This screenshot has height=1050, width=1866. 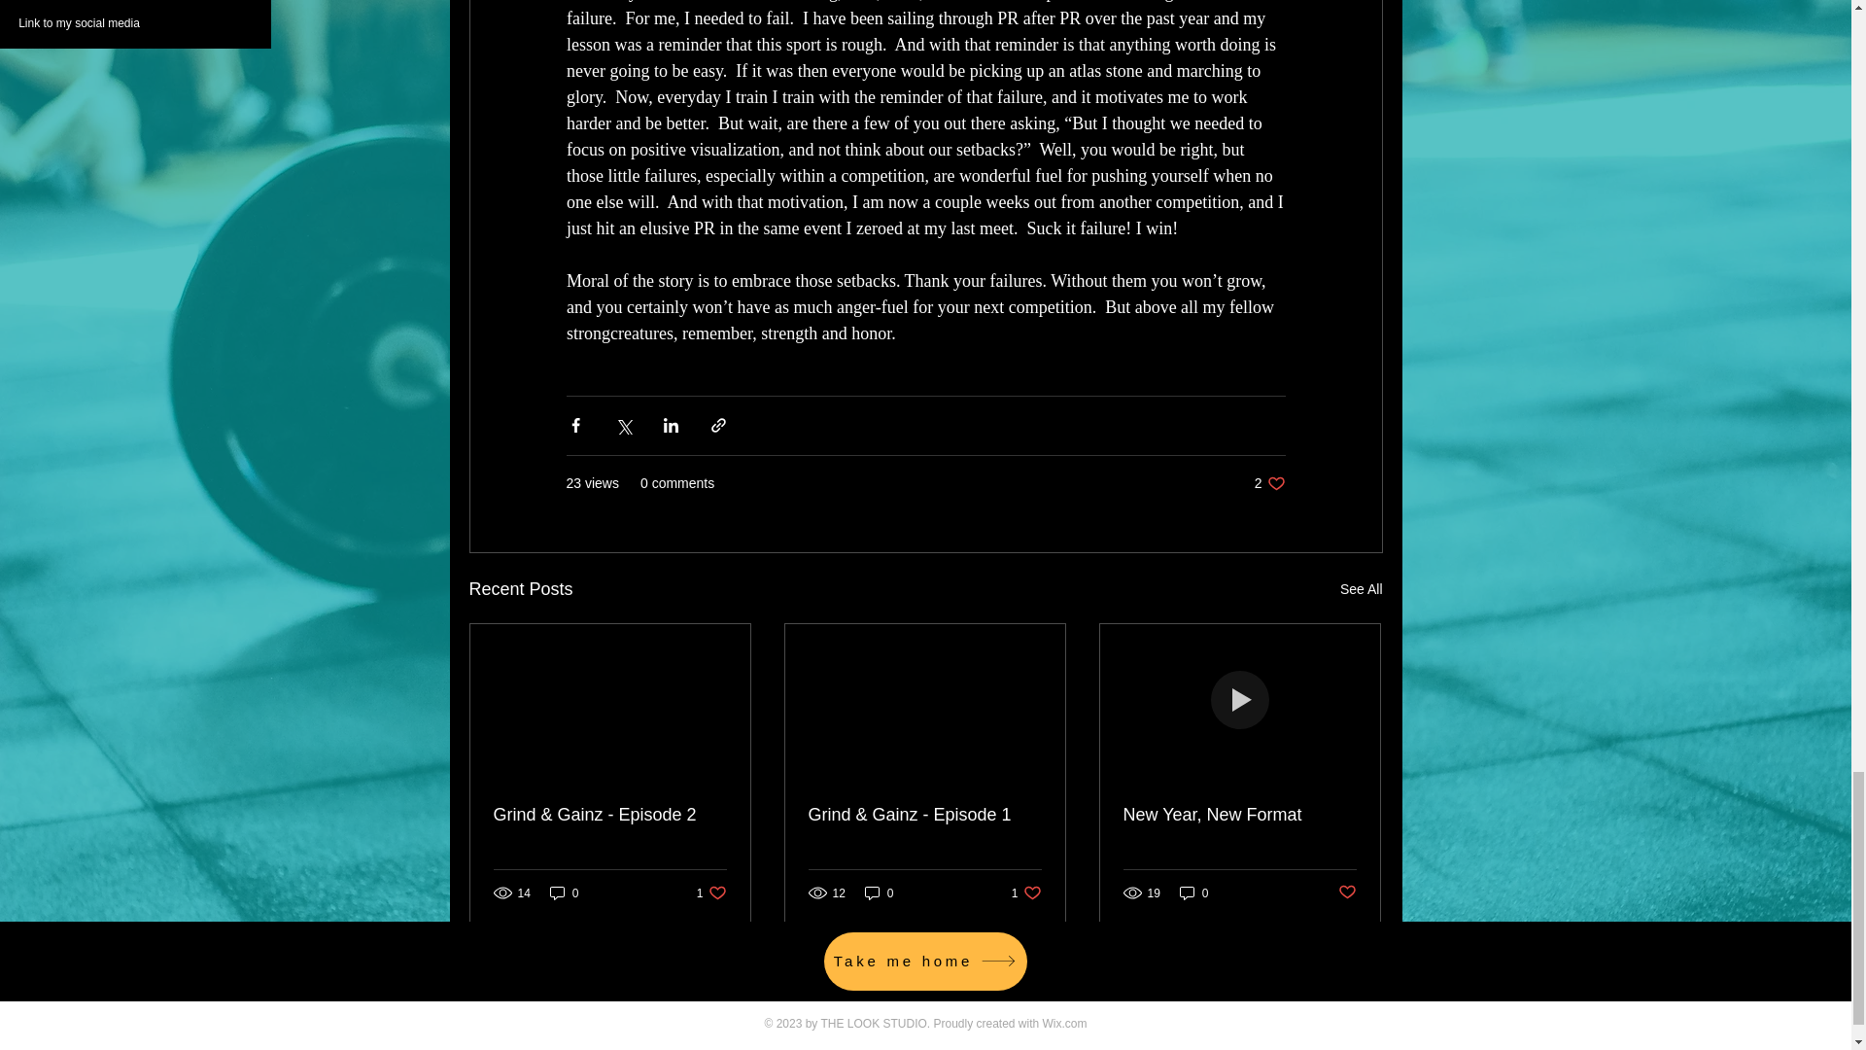 I want to click on Post not marked as liked, so click(x=1347, y=892).